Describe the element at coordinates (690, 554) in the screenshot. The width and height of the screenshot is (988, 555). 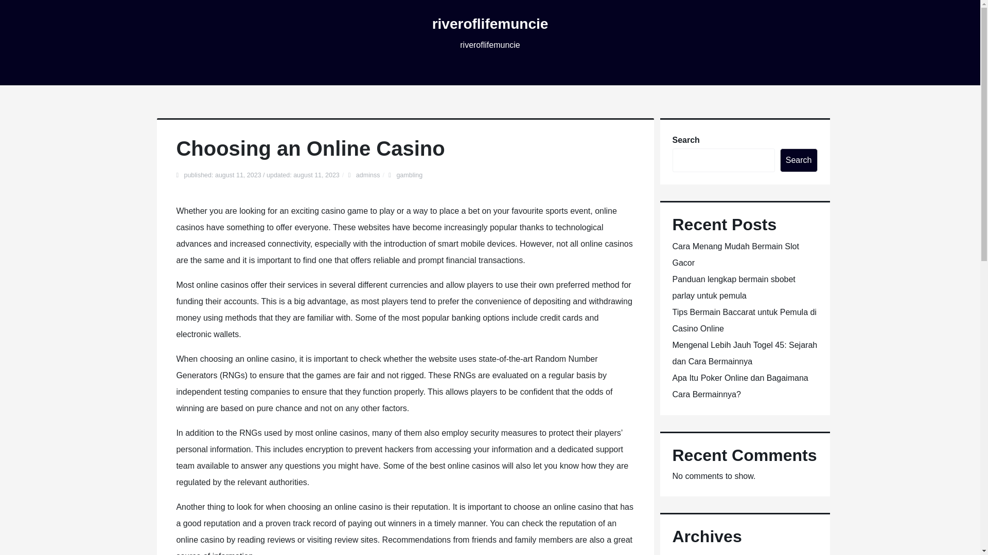
I see `July 2024` at that location.